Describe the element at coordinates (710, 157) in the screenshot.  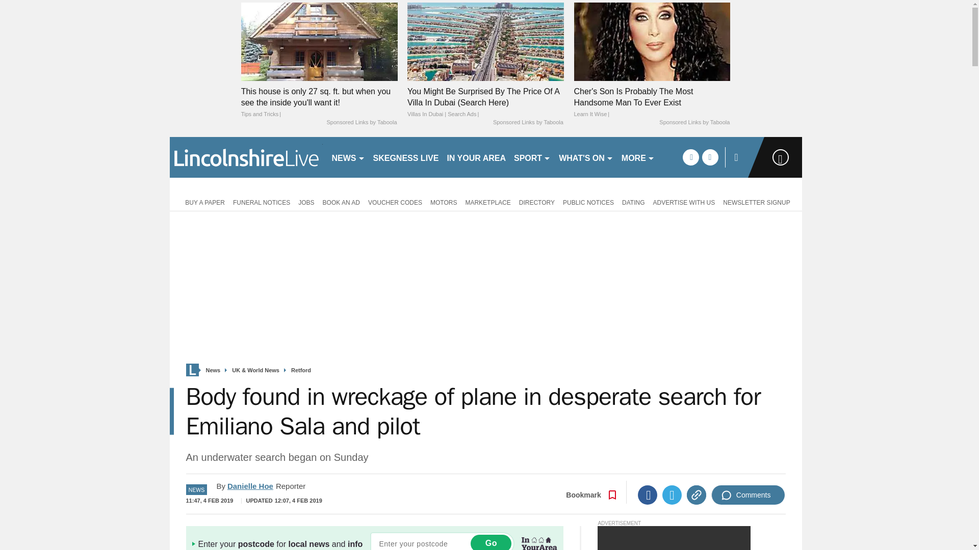
I see `twitter` at that location.